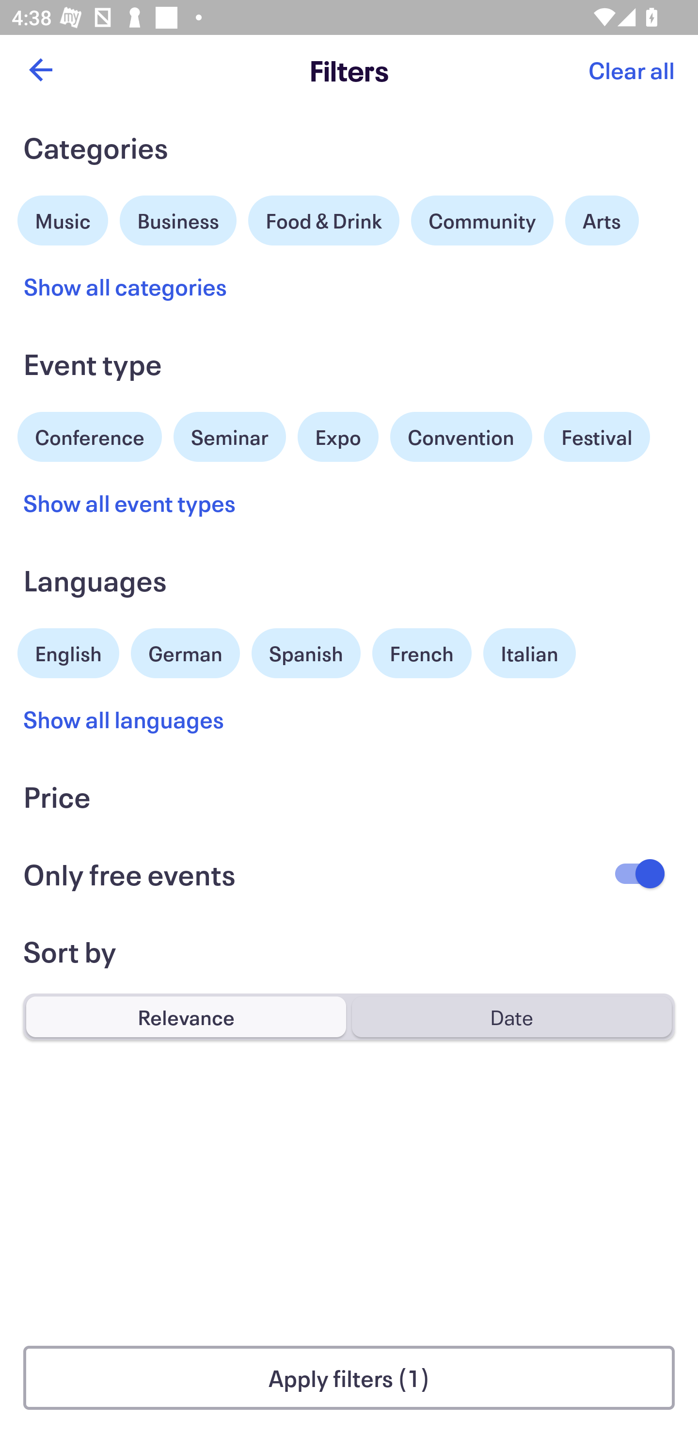 This screenshot has width=698, height=1436. Describe the element at coordinates (349, 1378) in the screenshot. I see `Apply filters (1)` at that location.